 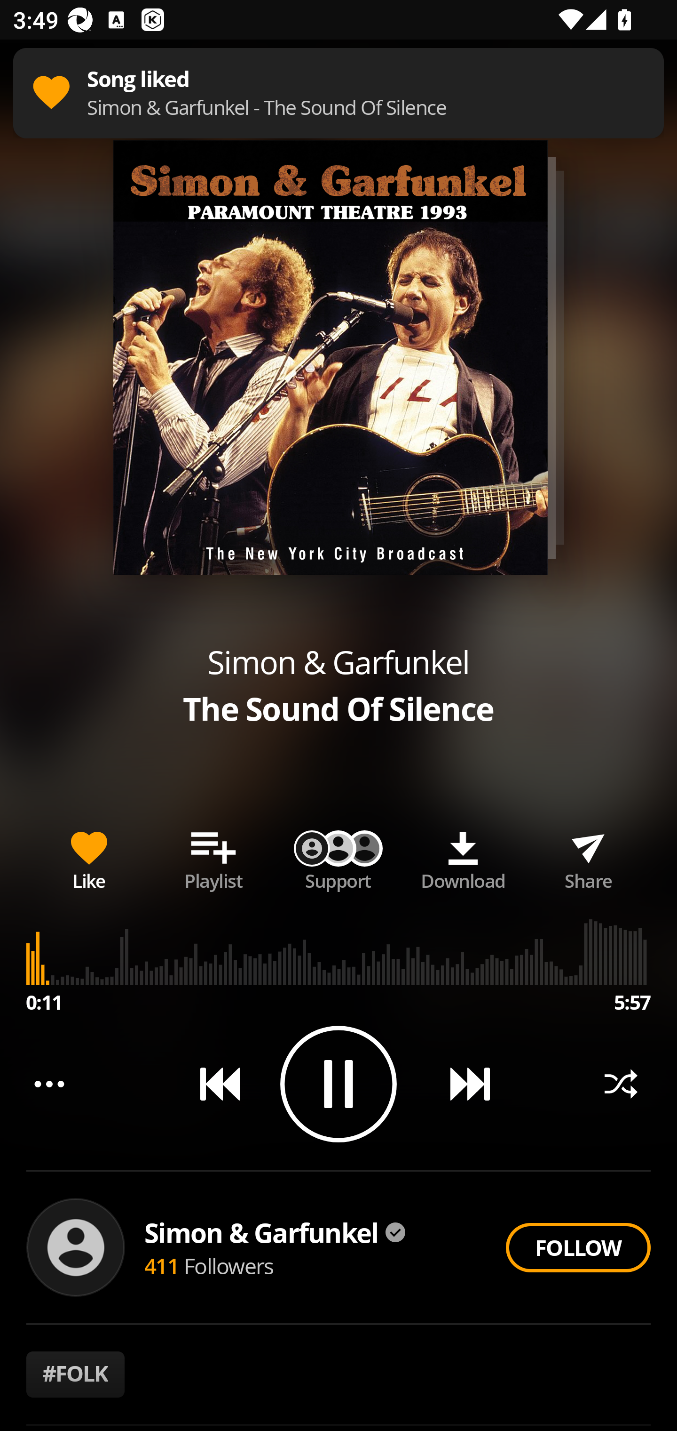 I want to click on Next song, so click(x=463, y=1084).